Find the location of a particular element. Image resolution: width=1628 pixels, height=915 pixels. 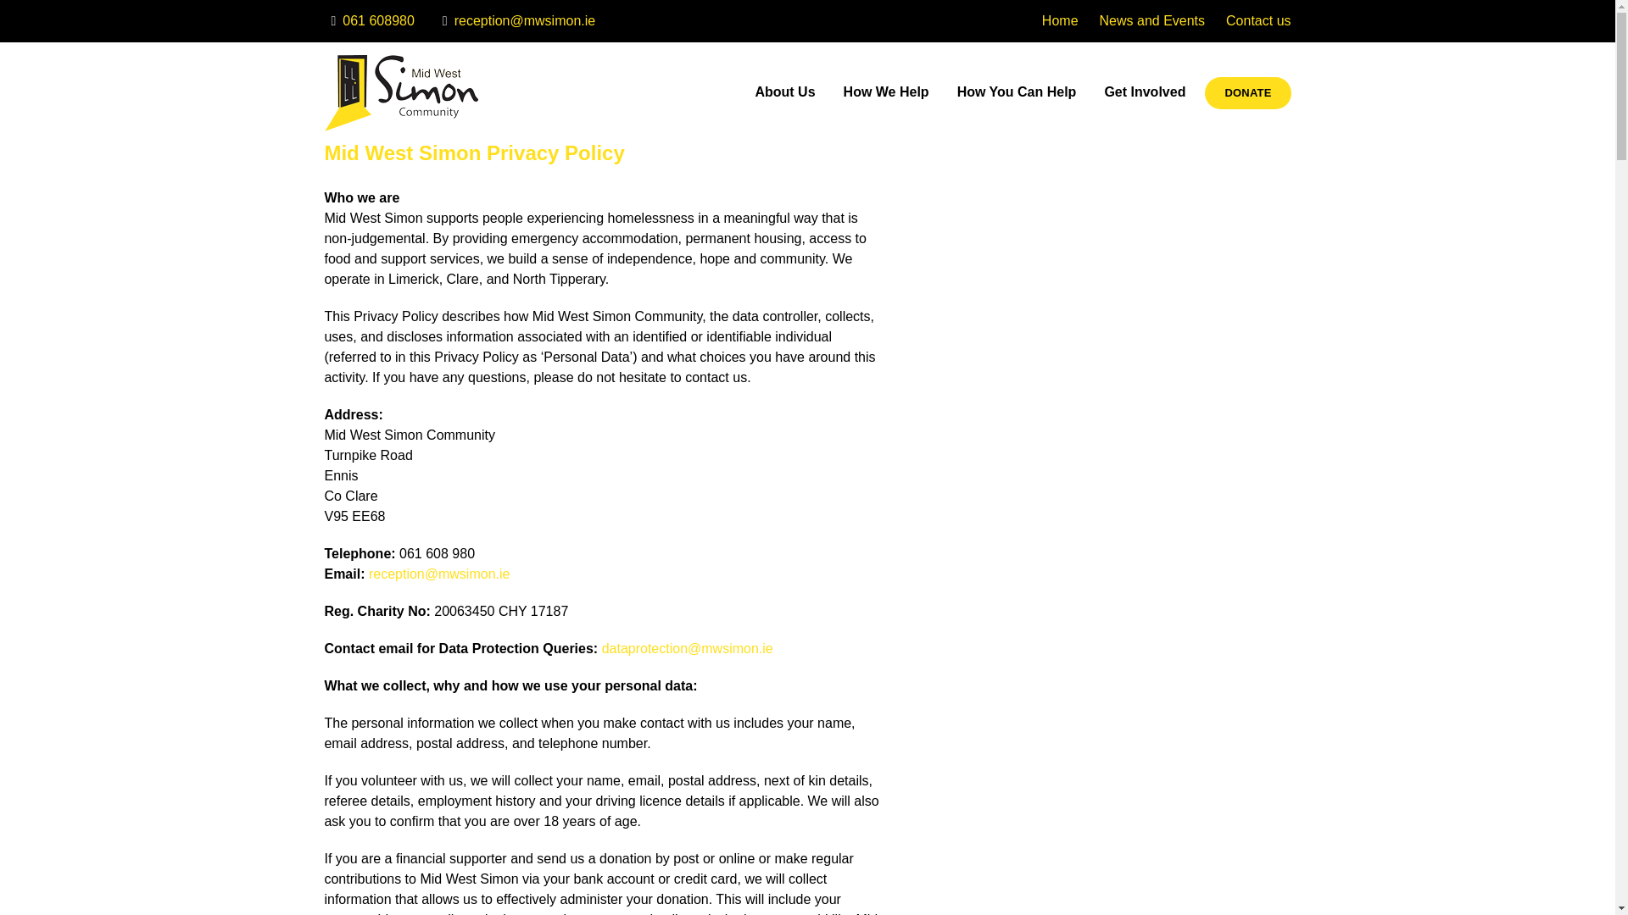

061 608980 is located at coordinates (368, 20).